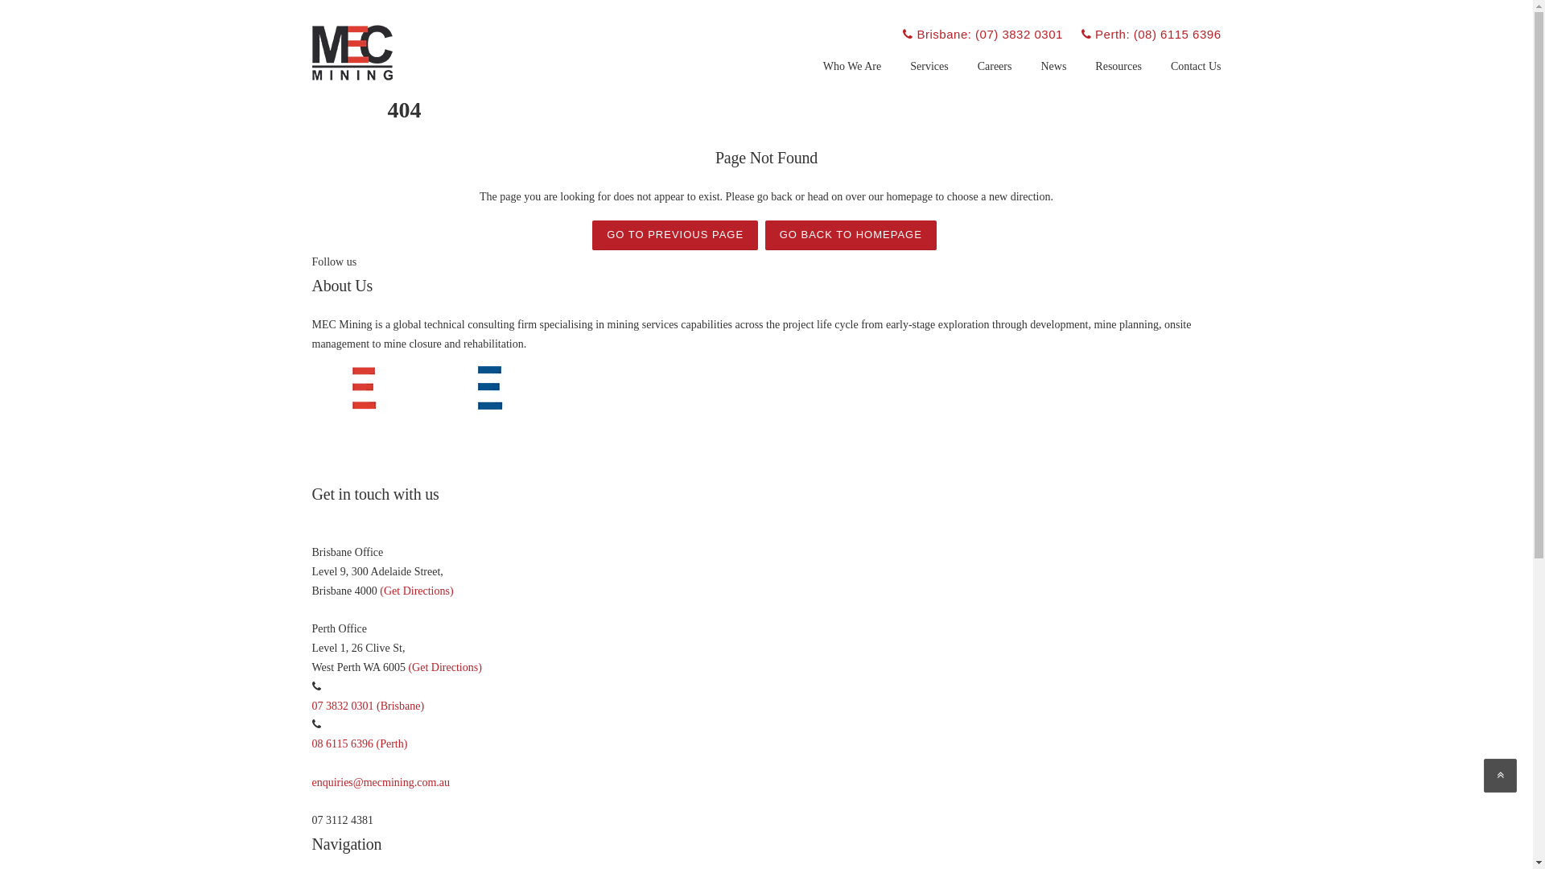 This screenshot has width=1545, height=869. What do you see at coordinates (369, 706) in the screenshot?
I see `07 3832 0301 (Brisbane)` at bounding box center [369, 706].